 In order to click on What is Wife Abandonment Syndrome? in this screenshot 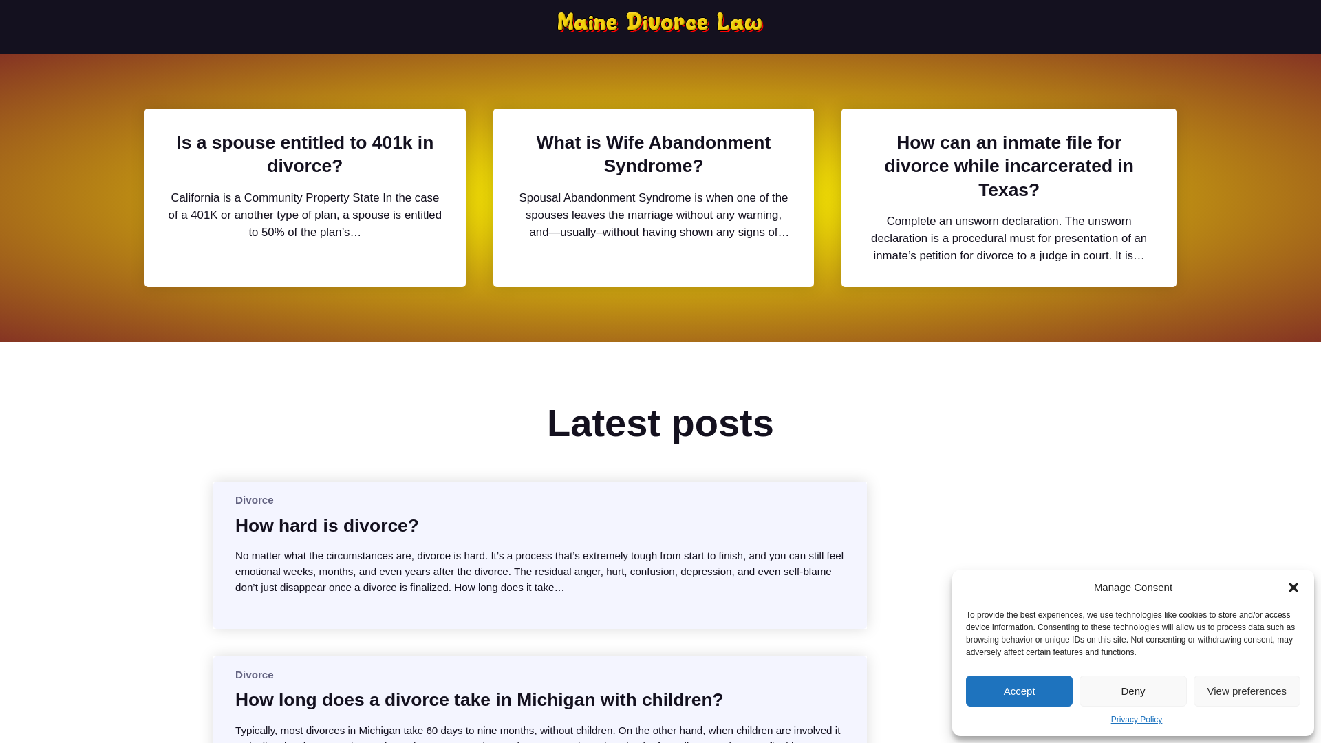, I will do `click(654, 154)`.